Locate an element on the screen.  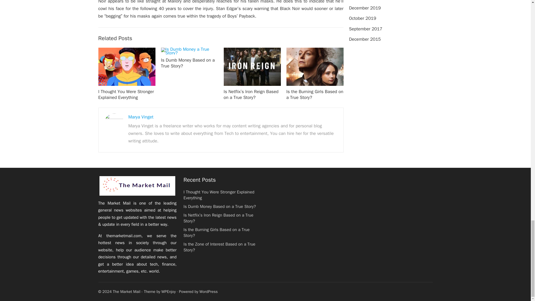
Is the Burning Girls Based on a True Story? is located at coordinates (315, 94).